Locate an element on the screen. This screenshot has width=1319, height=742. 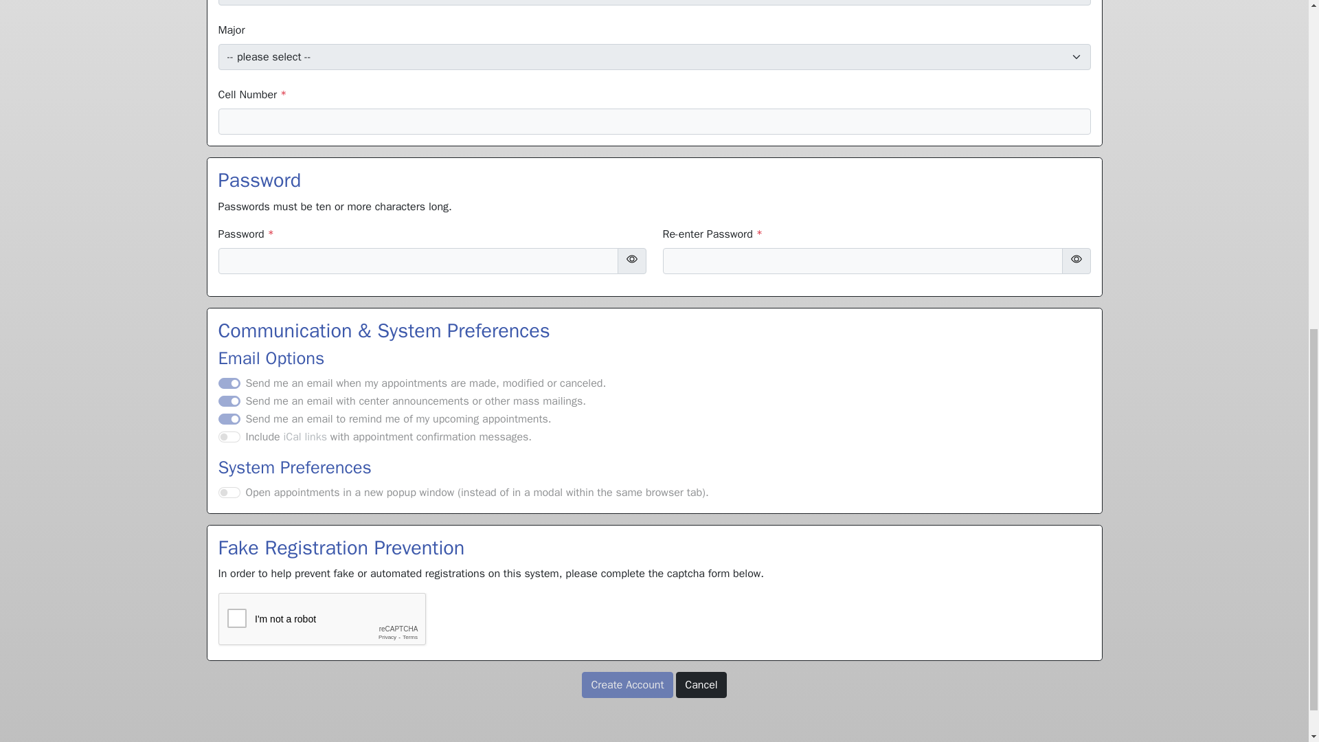
y is located at coordinates (229, 418).